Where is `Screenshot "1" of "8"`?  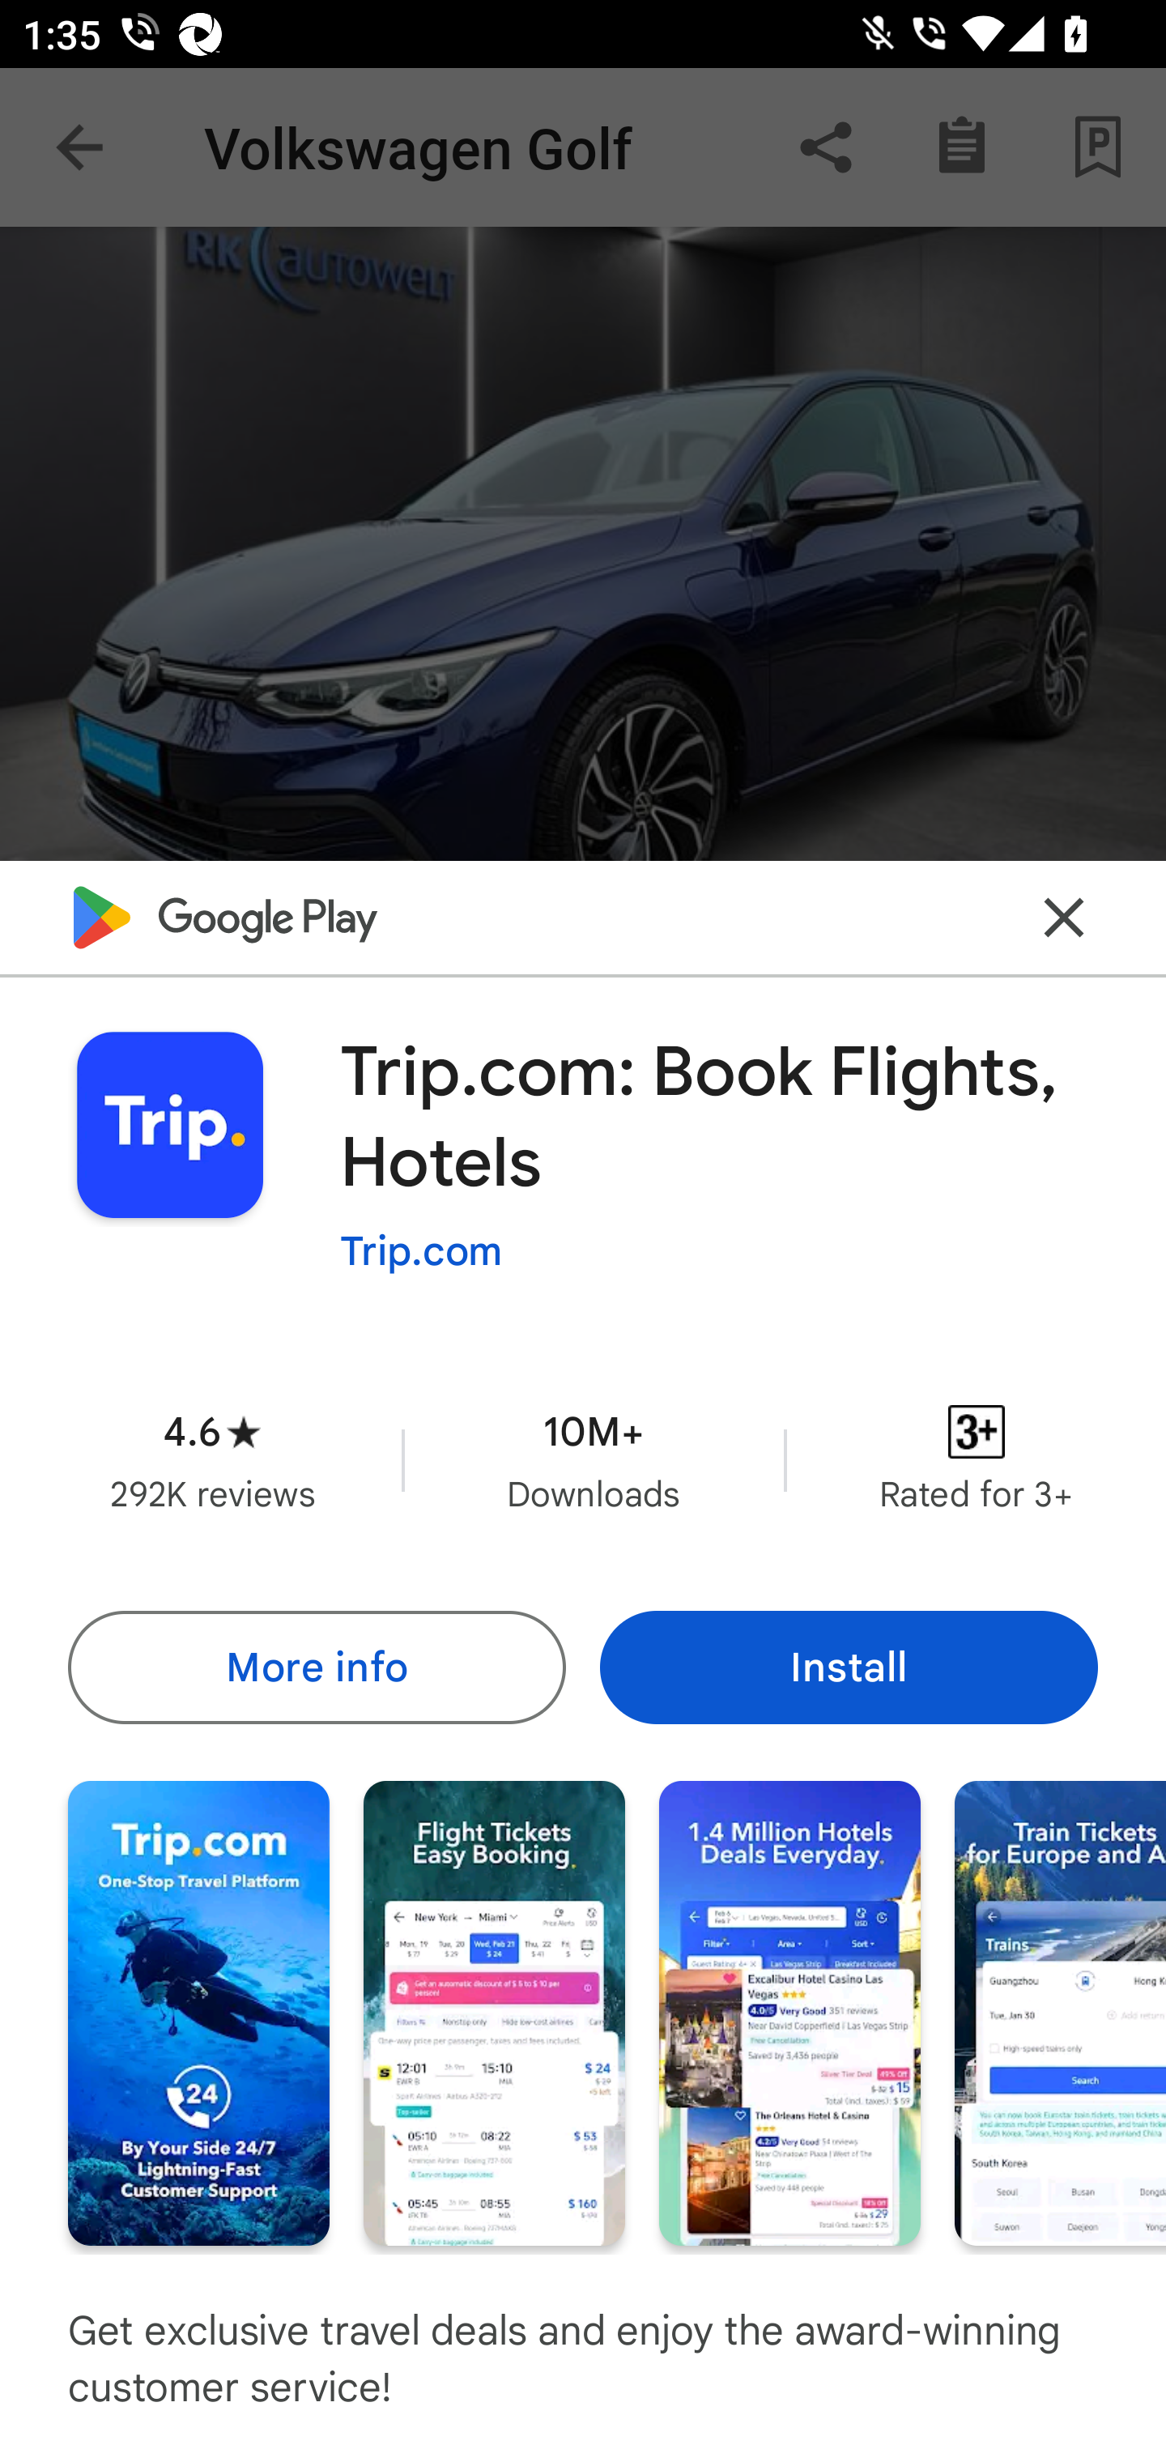
Screenshot "1" of "8" is located at coordinates (198, 2012).